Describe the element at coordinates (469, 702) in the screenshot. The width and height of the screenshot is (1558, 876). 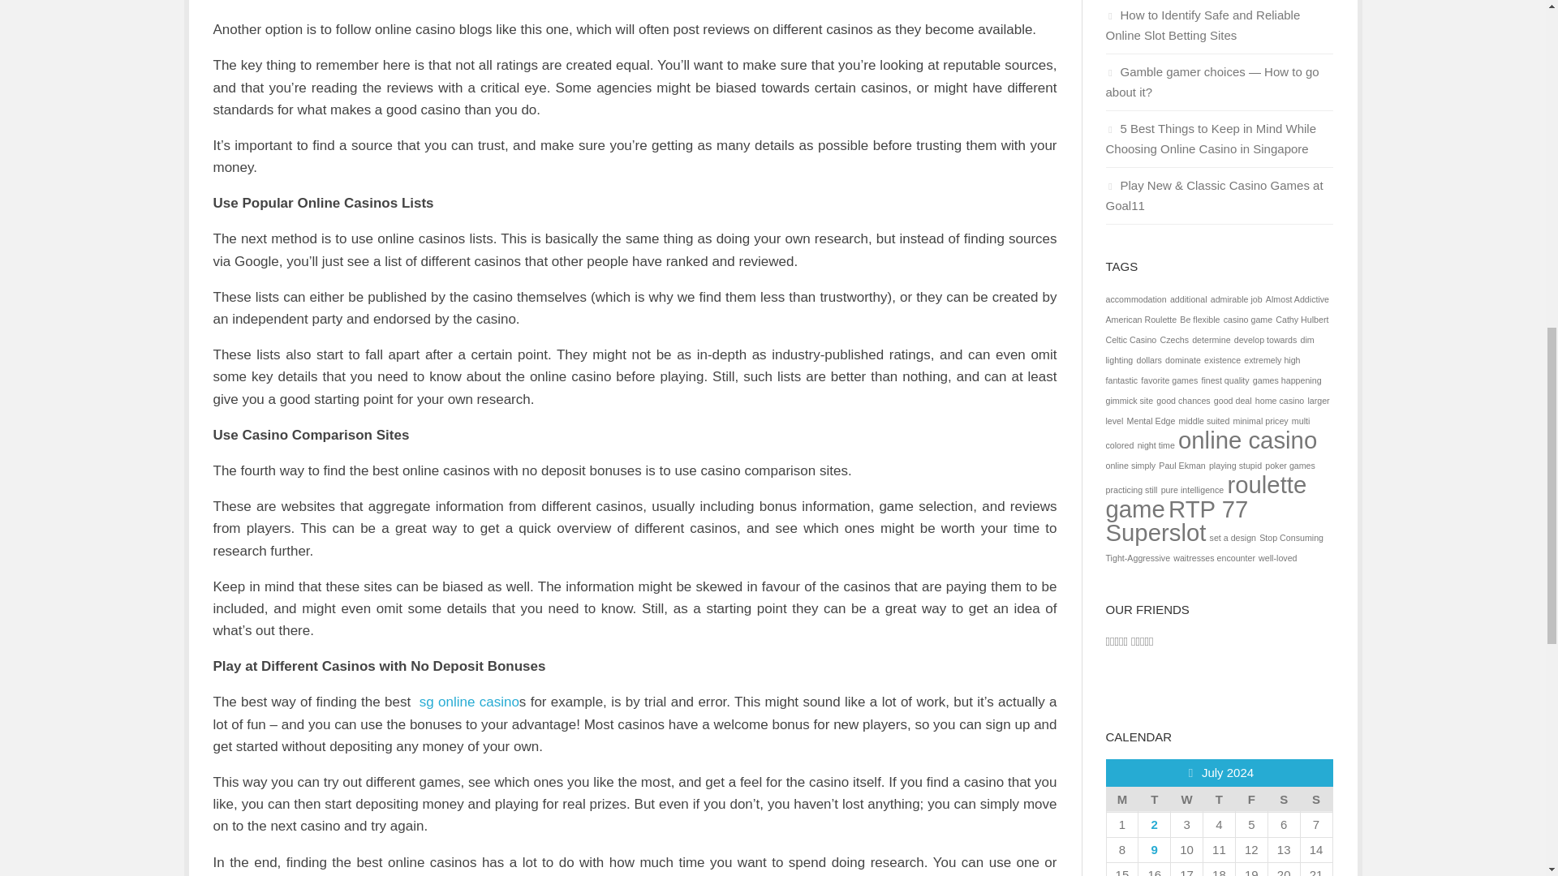
I see `sg online casino` at that location.